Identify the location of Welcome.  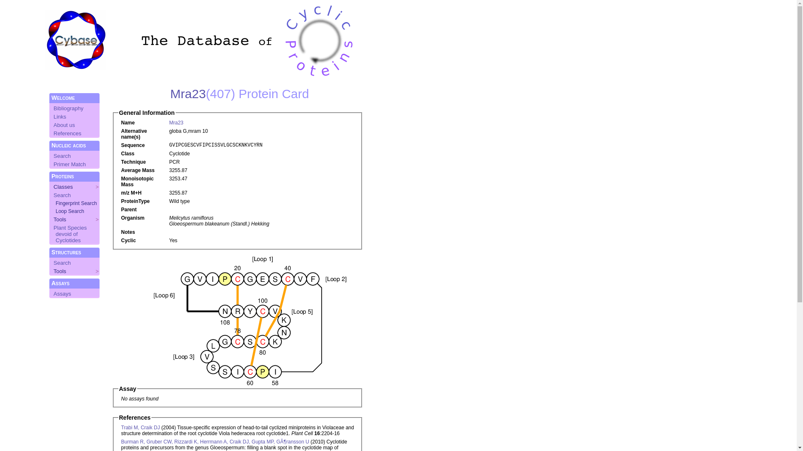
(63, 98).